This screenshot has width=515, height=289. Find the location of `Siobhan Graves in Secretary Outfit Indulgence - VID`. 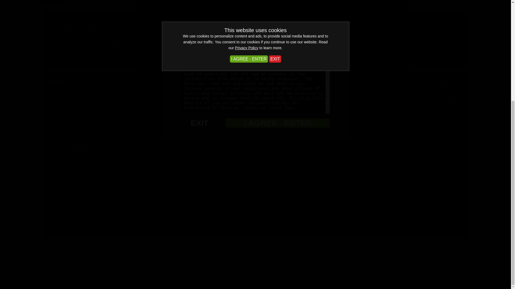

Siobhan Graves in Secretary Outfit Indulgence - VID is located at coordinates (75, 159).